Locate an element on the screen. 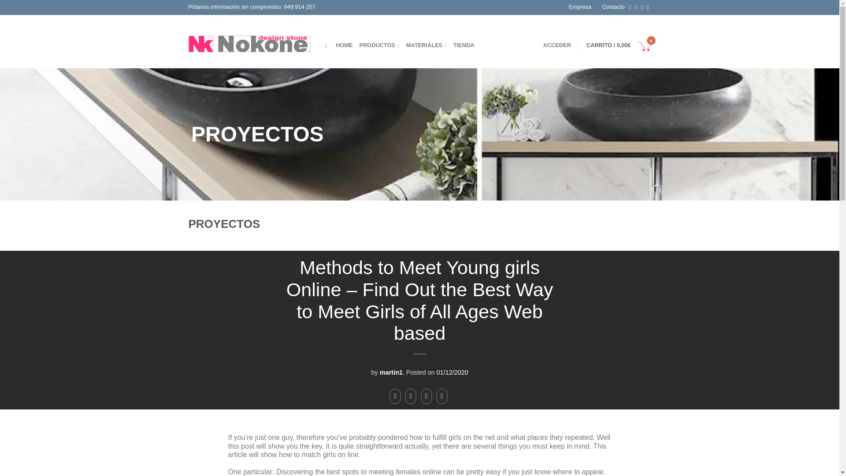 The image size is (846, 476). Contacto is located at coordinates (613, 6).